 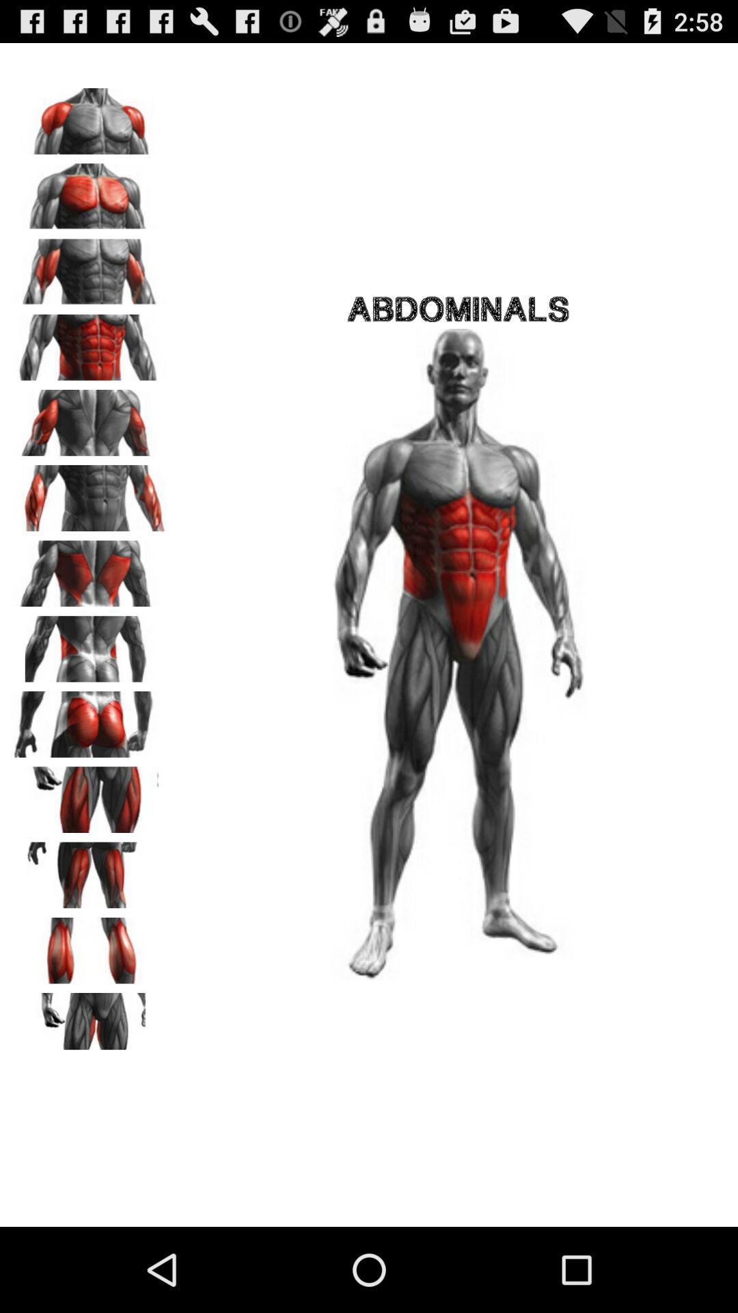 What do you see at coordinates (90, 191) in the screenshot?
I see `open chest workouts` at bounding box center [90, 191].